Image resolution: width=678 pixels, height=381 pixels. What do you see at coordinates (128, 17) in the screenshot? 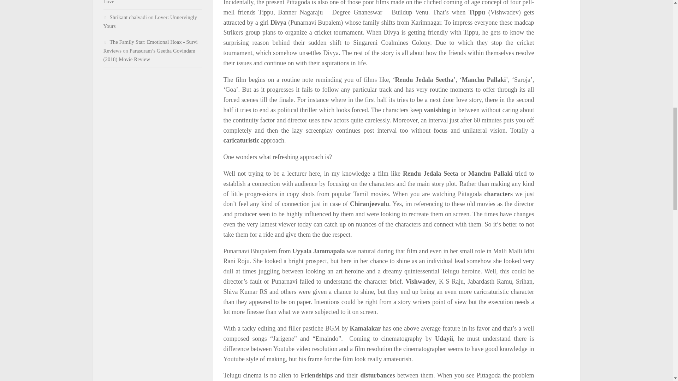
I see `Shrikant chalvadi` at bounding box center [128, 17].